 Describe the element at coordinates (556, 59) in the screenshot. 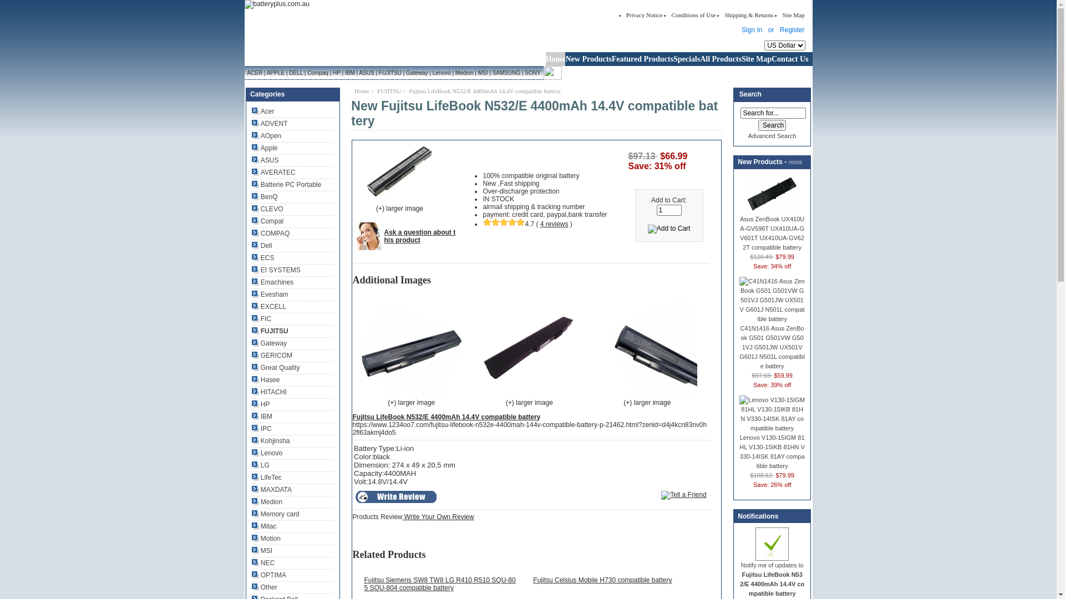

I see `Home` at that location.